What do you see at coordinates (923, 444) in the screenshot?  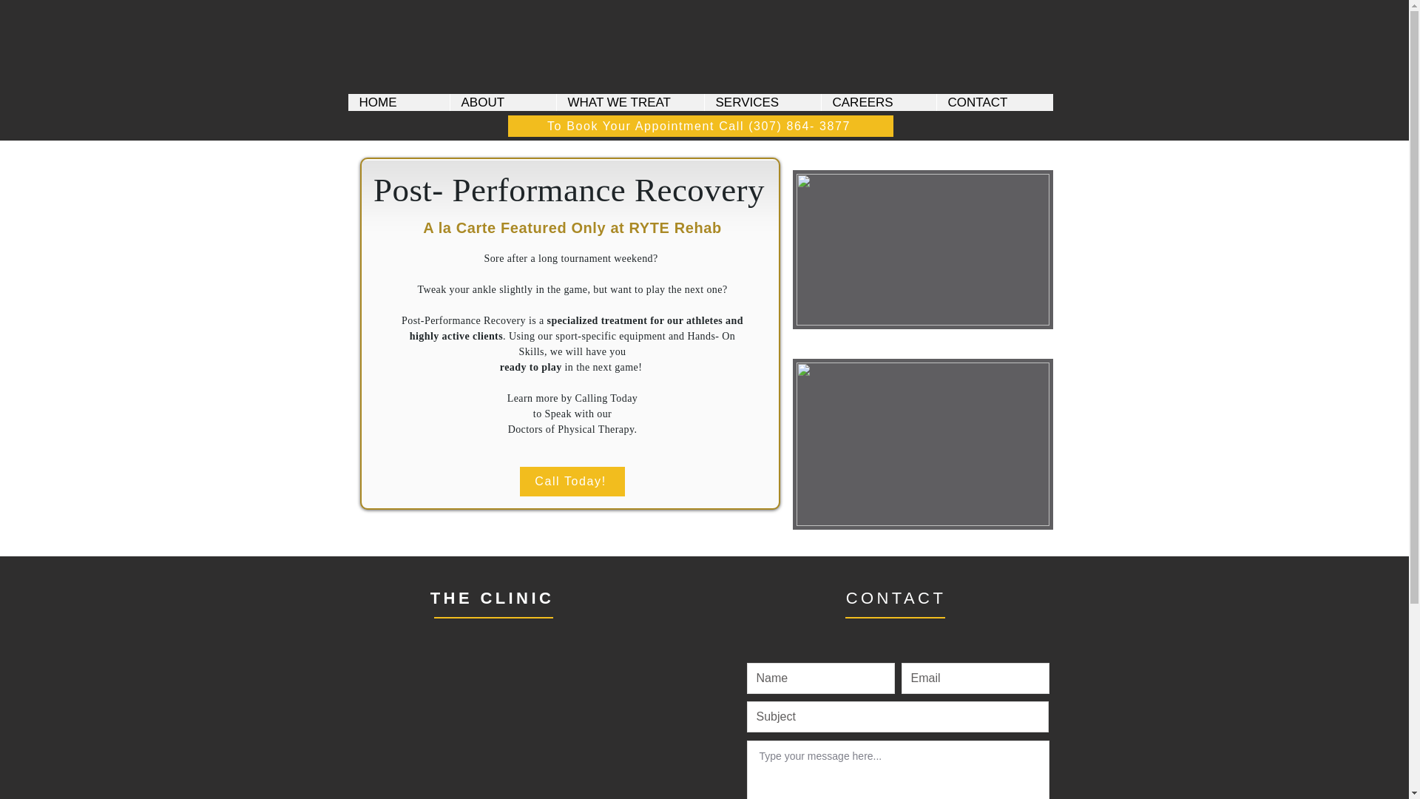 I see `Athlete Concentrating` at bounding box center [923, 444].